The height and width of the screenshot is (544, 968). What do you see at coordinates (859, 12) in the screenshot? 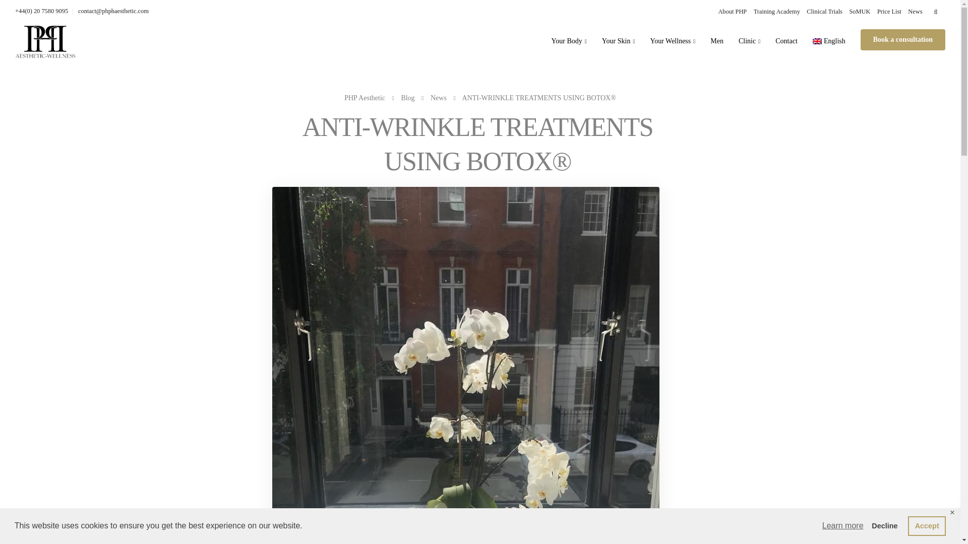
I see `SoMUK` at bounding box center [859, 12].